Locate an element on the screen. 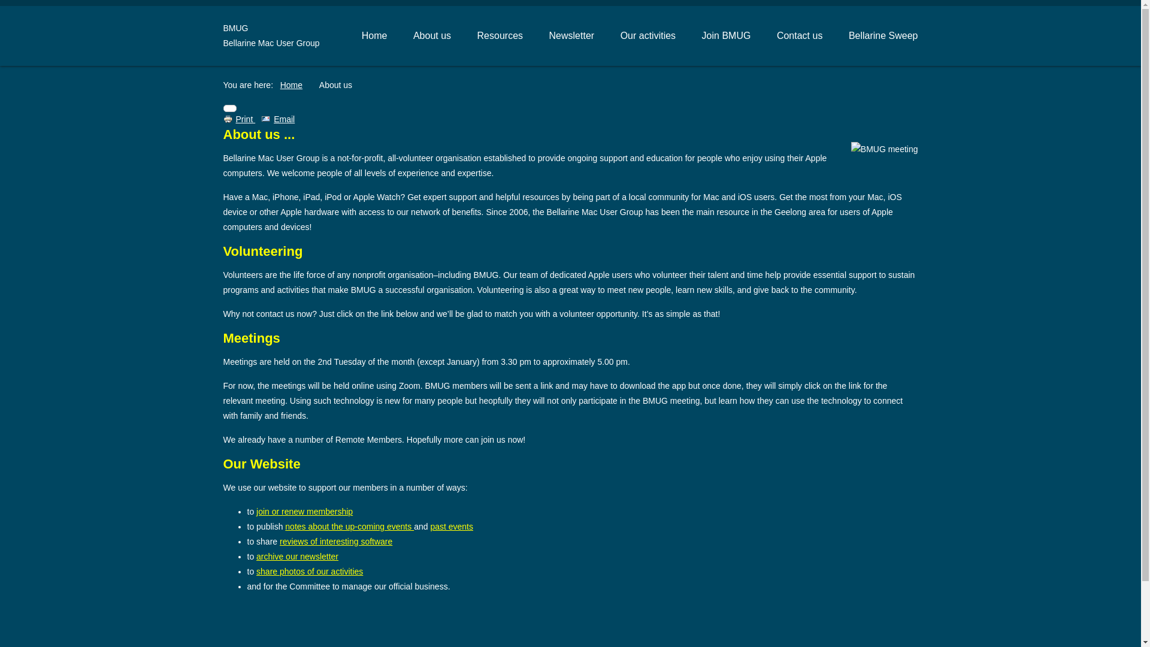 The width and height of the screenshot is (1150, 647). Join BMUG is located at coordinates (727, 36).